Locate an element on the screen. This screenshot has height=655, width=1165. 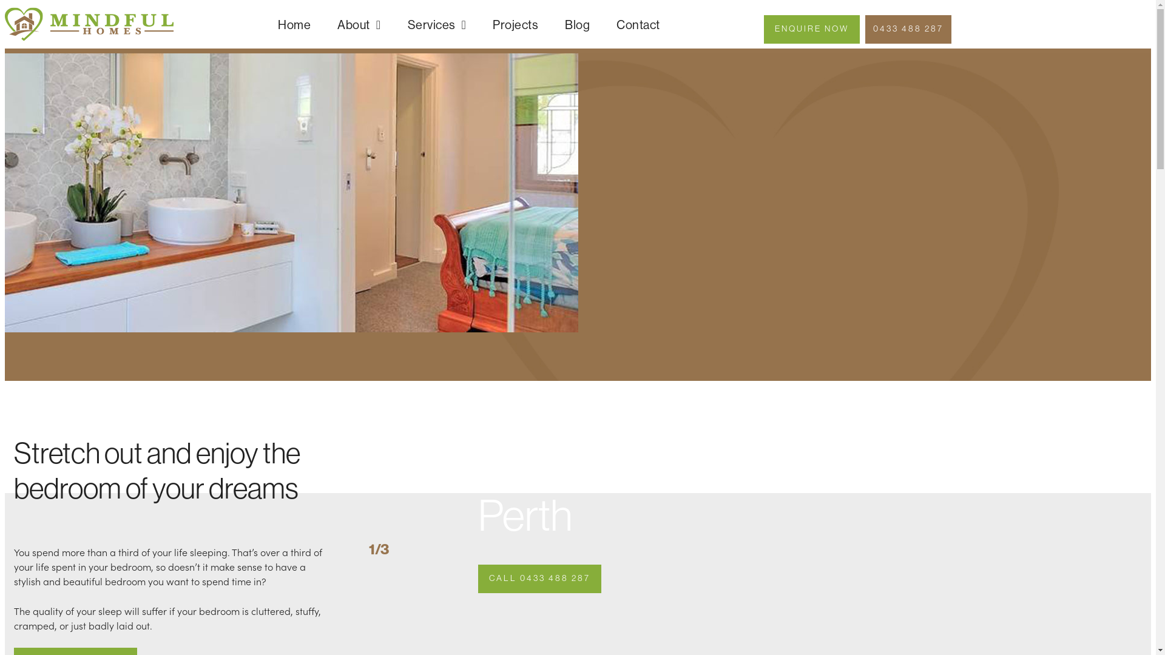
ENQUIRE NOW is located at coordinates (812, 29).